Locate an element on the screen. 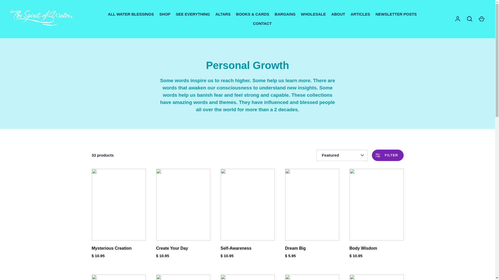 The height and width of the screenshot is (280, 499). SHOP is located at coordinates (165, 14).